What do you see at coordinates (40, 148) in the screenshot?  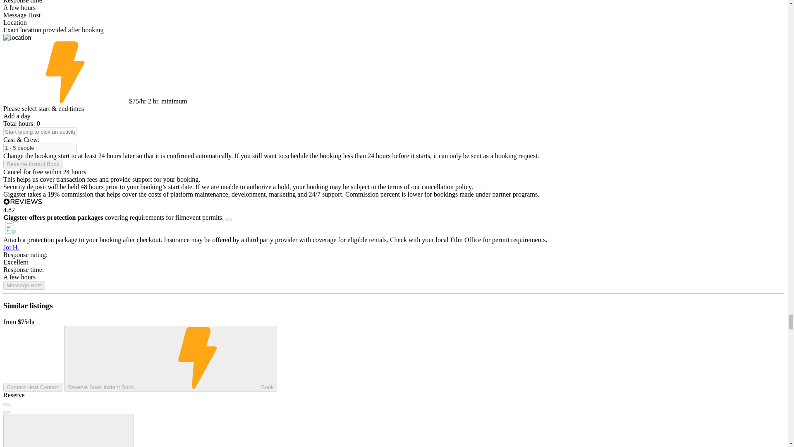 I see `1 - 5 people` at bounding box center [40, 148].